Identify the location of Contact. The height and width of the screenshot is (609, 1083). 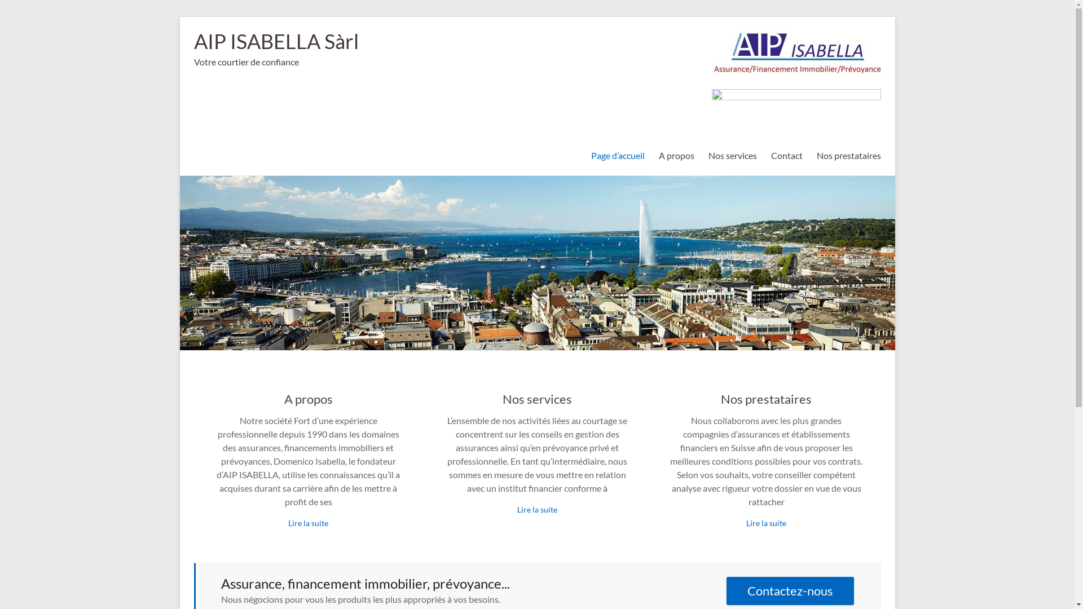
(786, 154).